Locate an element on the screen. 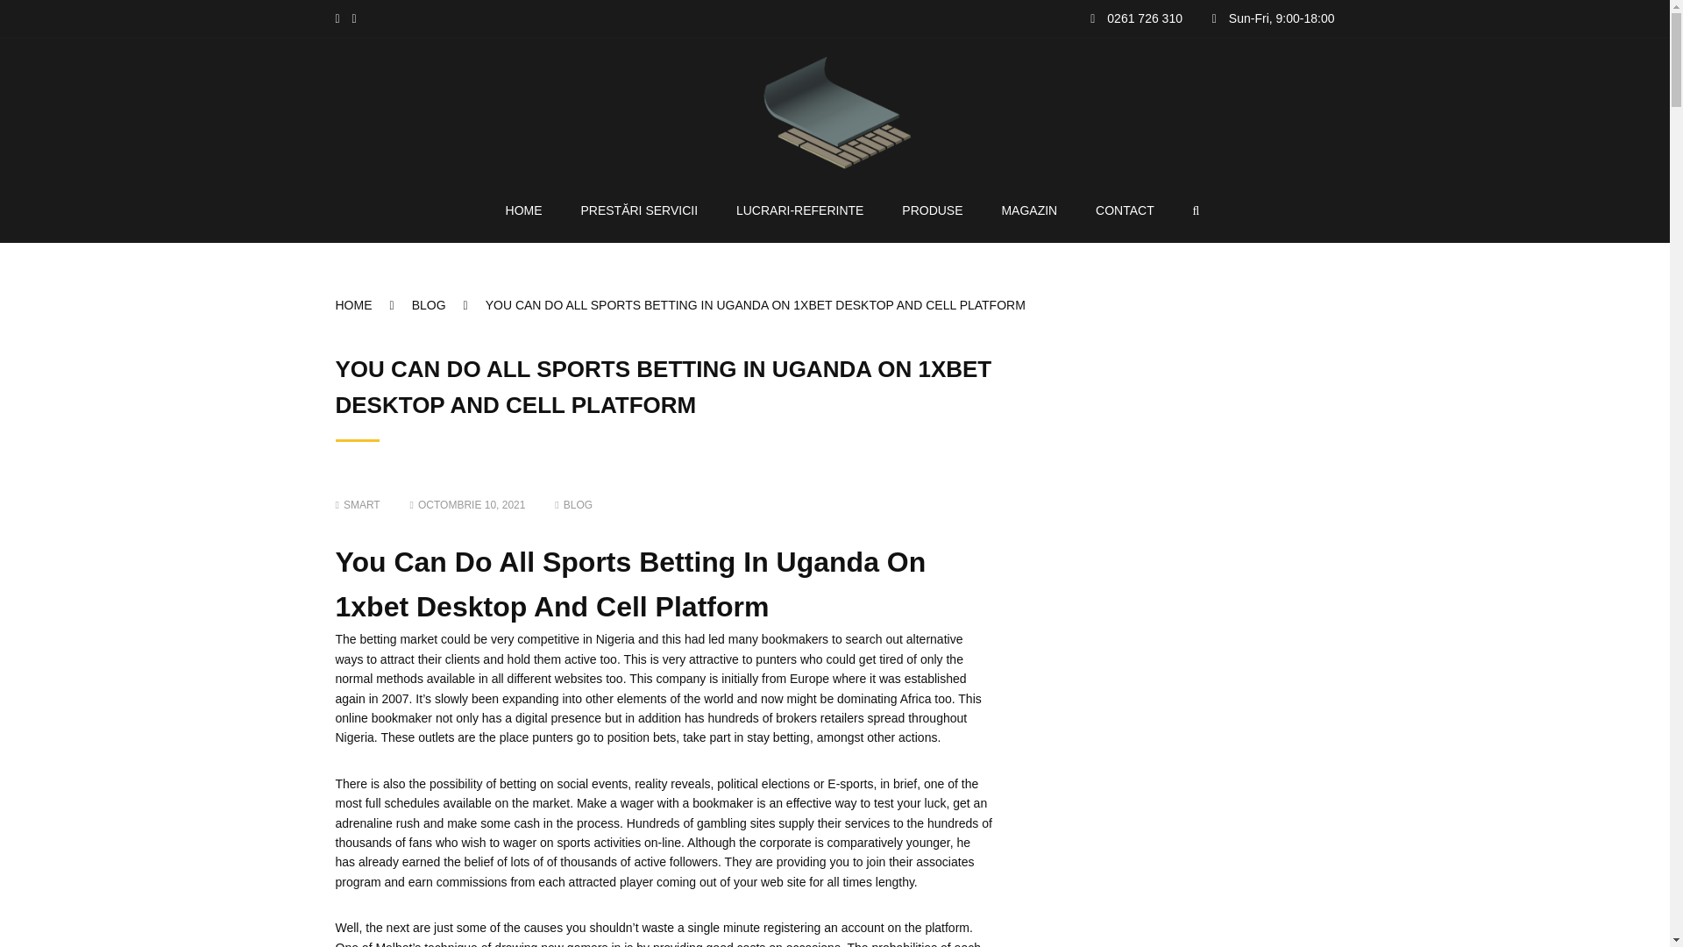 The image size is (1683, 947). SMART is located at coordinates (358, 505).